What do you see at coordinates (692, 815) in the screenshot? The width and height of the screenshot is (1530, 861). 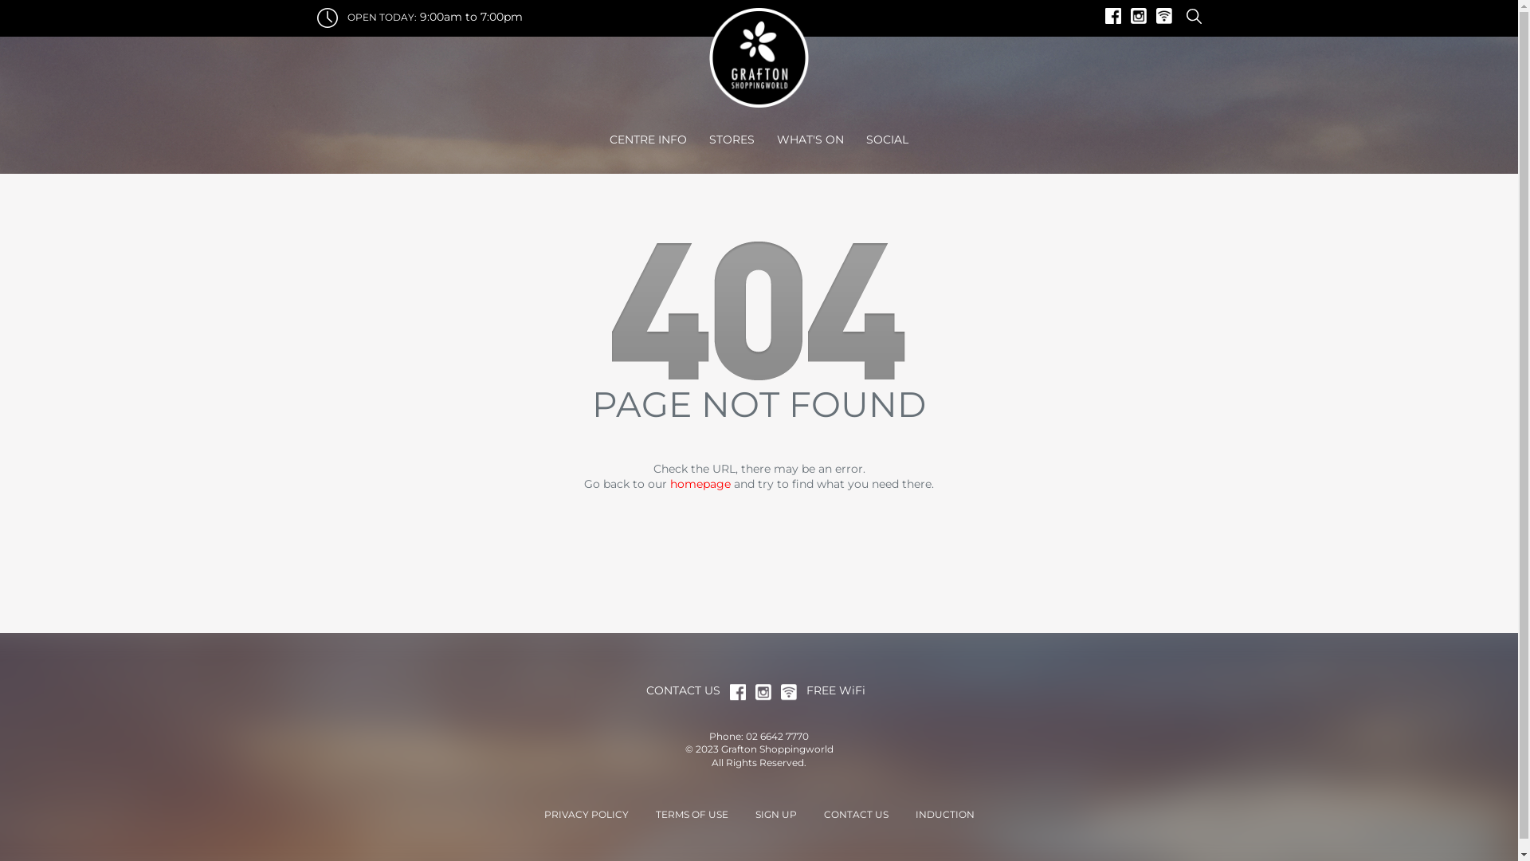 I see `TERMS OF USE` at bounding box center [692, 815].